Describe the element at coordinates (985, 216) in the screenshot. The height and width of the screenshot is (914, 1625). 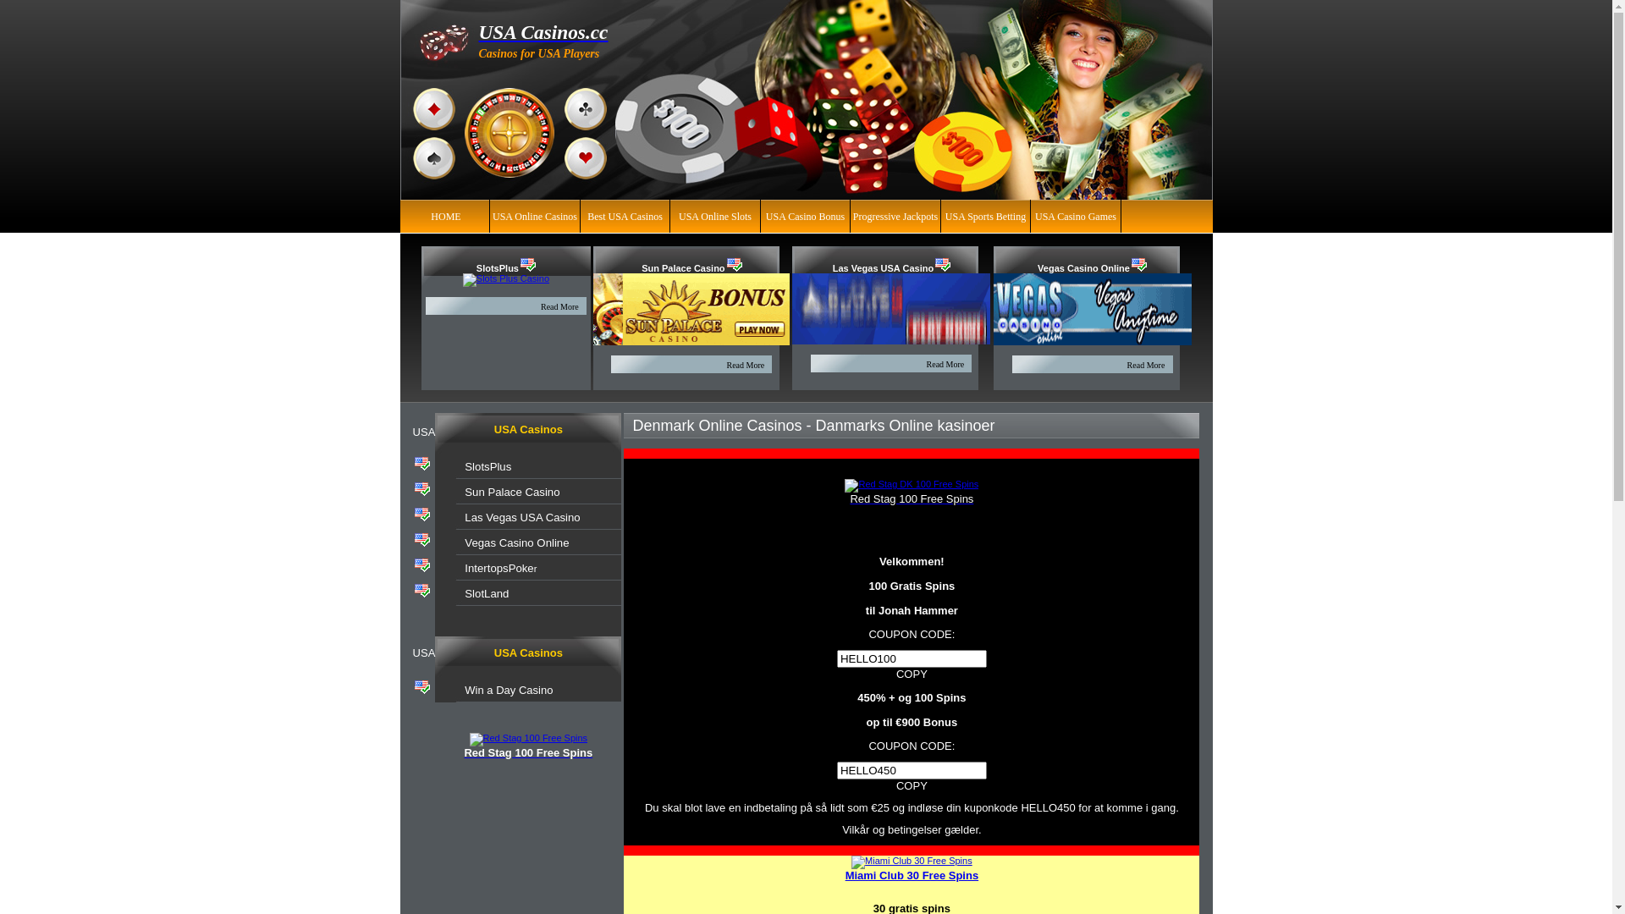
I see `USA Sports Betting` at that location.